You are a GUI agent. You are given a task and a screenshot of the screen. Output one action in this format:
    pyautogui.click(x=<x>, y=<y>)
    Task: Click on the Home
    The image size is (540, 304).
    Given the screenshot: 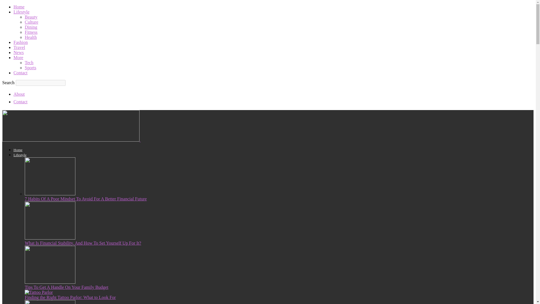 What is the action you would take?
    pyautogui.click(x=19, y=7)
    